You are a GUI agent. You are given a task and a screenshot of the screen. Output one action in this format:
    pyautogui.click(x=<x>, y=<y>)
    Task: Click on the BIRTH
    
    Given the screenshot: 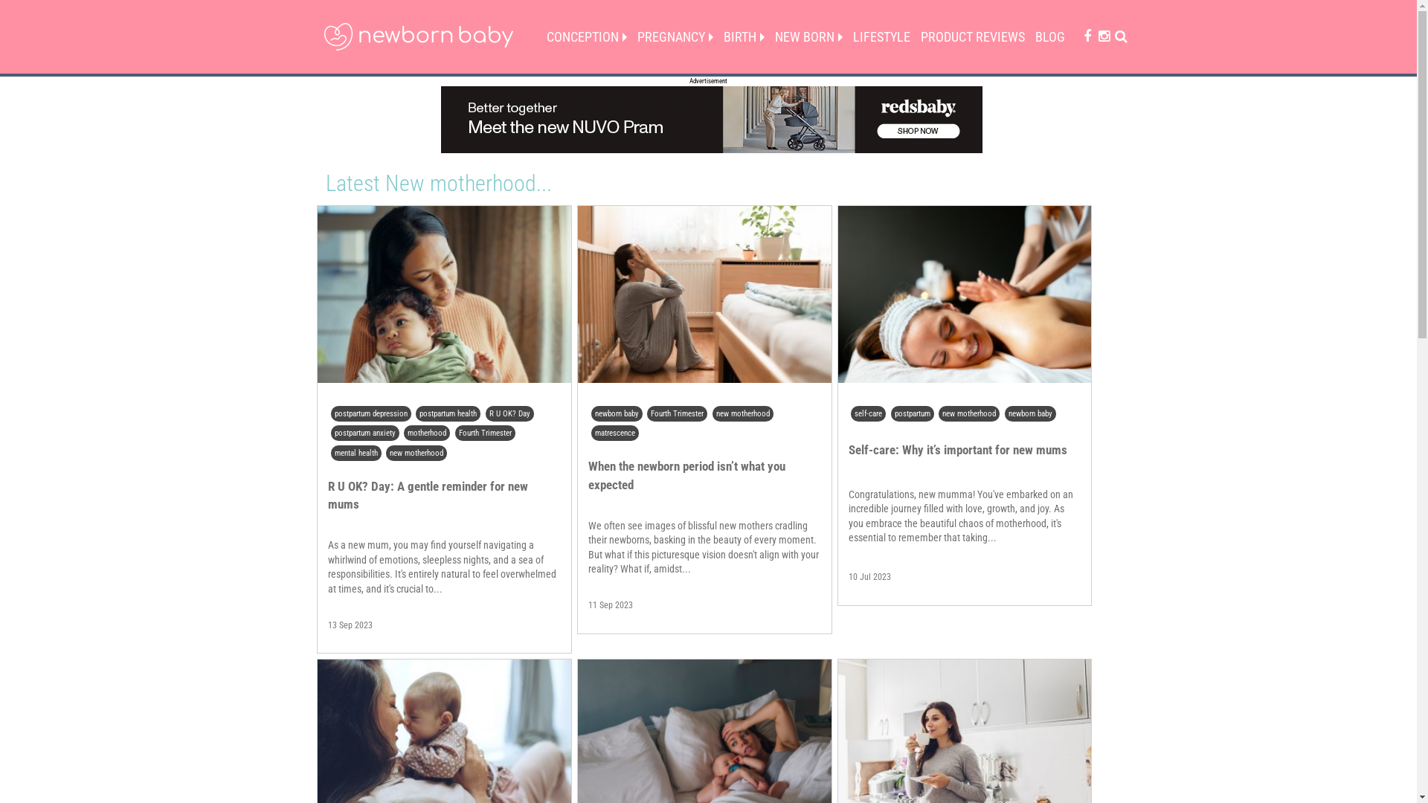 What is the action you would take?
    pyautogui.click(x=744, y=37)
    